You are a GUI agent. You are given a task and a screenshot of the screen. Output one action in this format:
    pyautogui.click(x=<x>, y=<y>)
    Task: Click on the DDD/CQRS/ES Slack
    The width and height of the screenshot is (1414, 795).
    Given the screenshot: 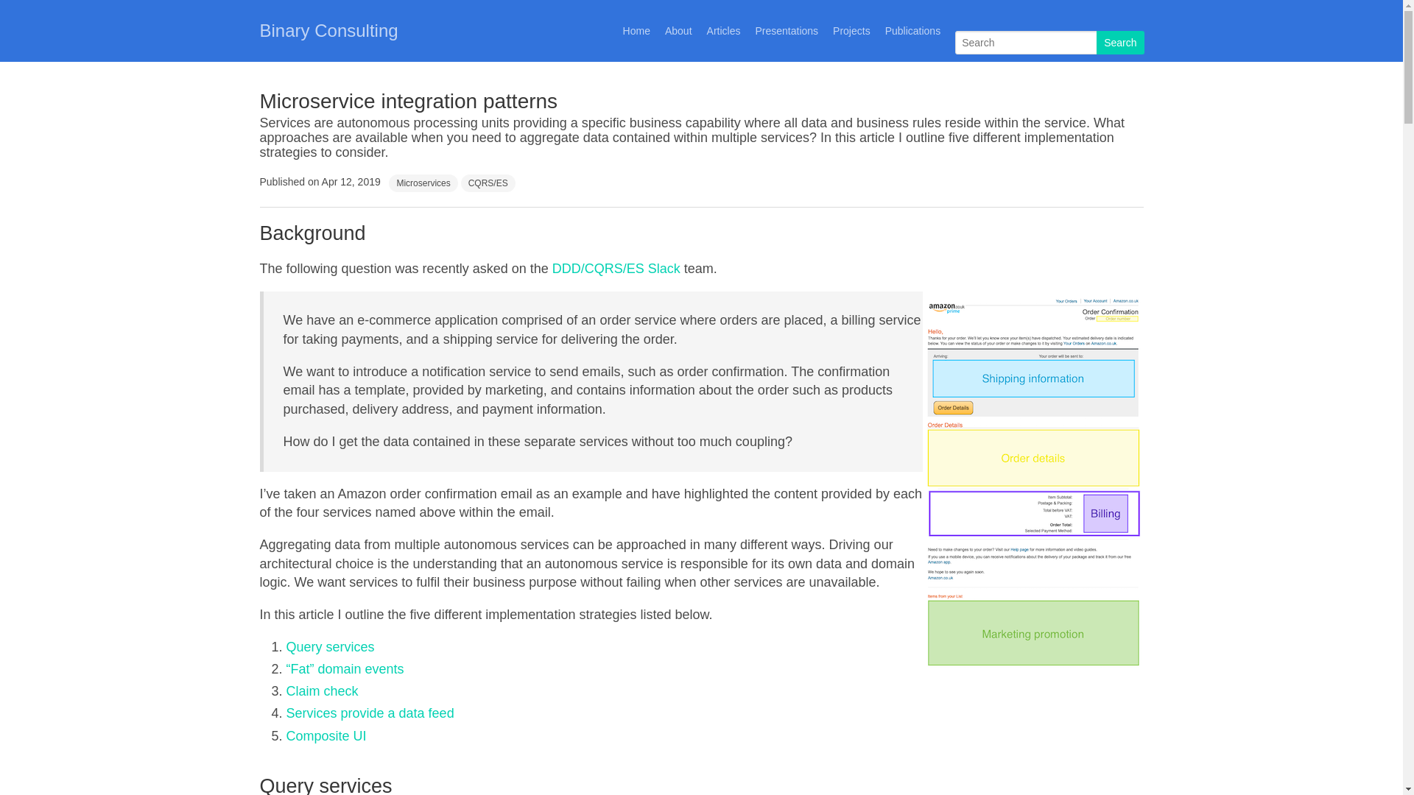 What is the action you would take?
    pyautogui.click(x=616, y=269)
    